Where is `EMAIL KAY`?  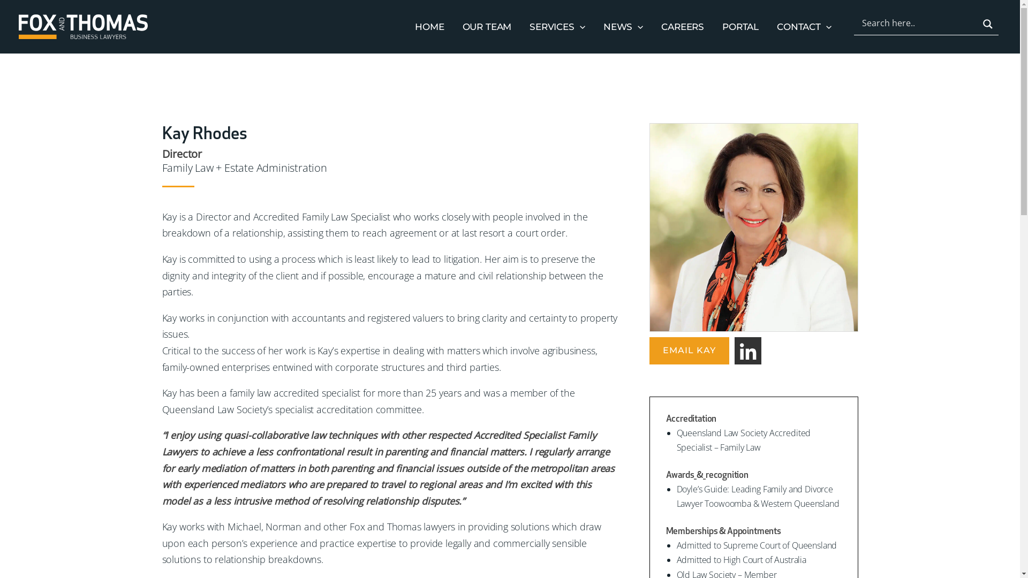
EMAIL KAY is located at coordinates (689, 351).